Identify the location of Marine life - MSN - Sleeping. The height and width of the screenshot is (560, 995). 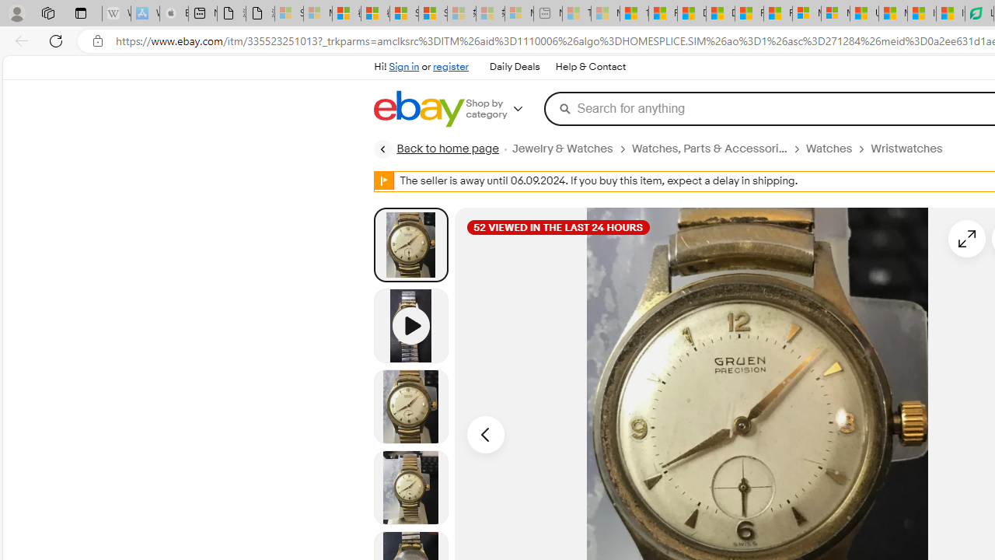
(606, 14).